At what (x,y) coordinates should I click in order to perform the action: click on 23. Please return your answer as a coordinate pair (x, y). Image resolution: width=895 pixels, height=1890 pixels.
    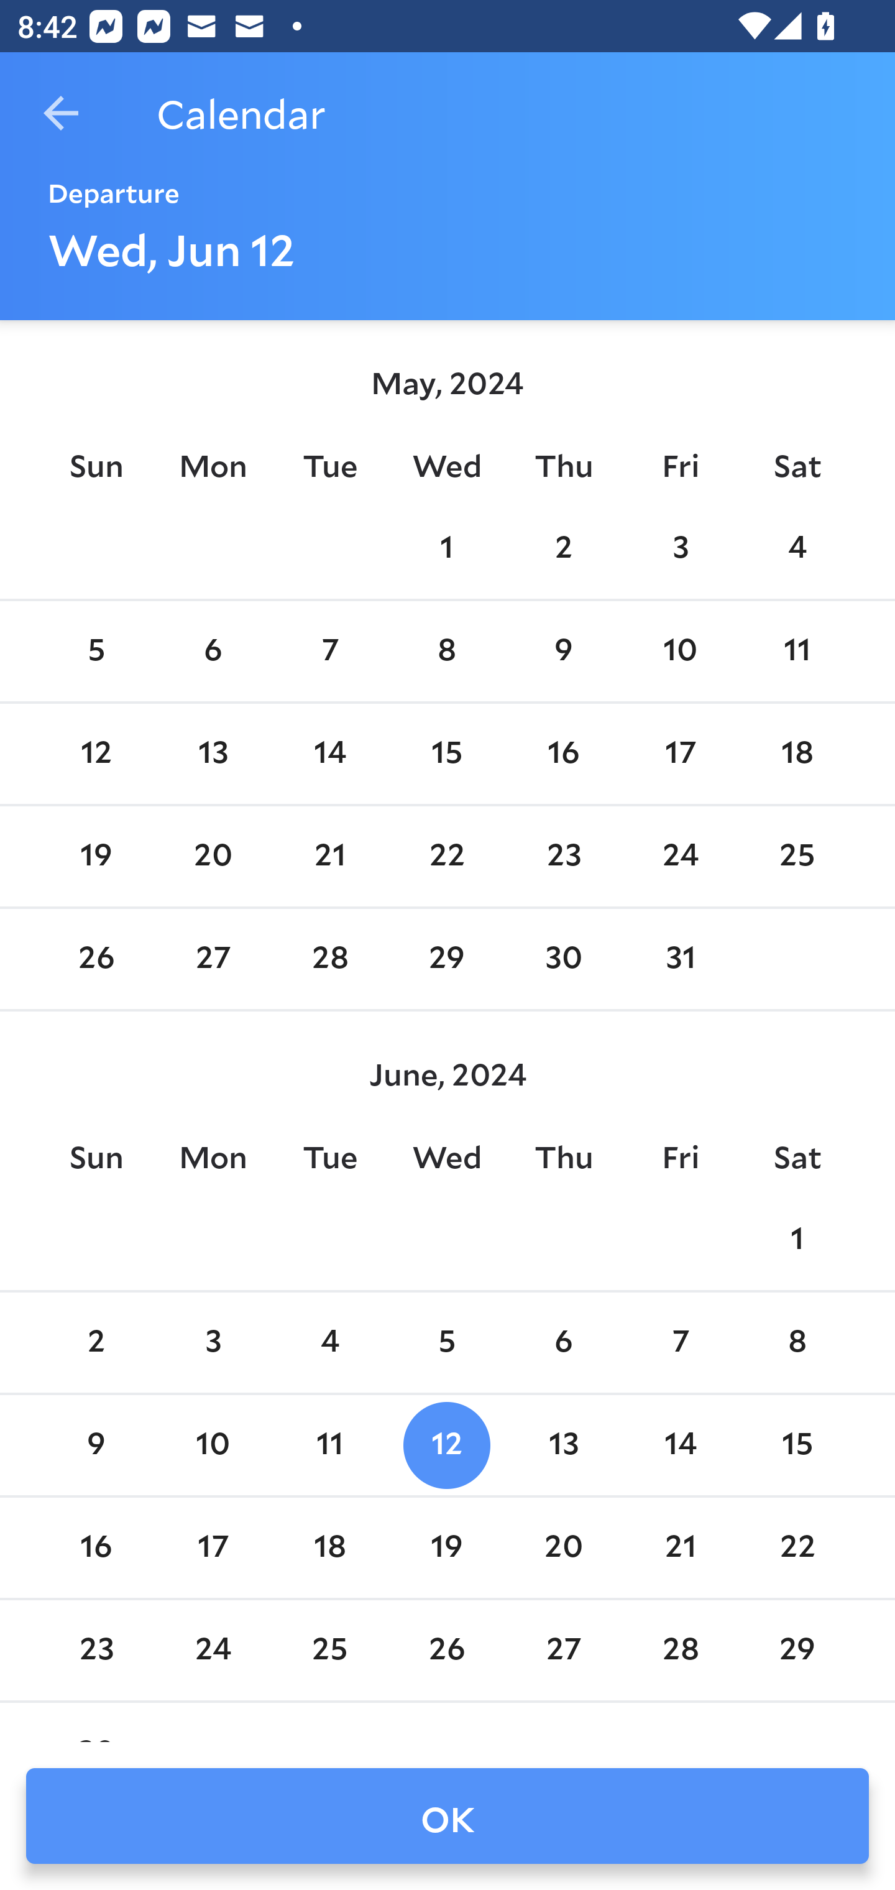
    Looking at the image, I should click on (563, 856).